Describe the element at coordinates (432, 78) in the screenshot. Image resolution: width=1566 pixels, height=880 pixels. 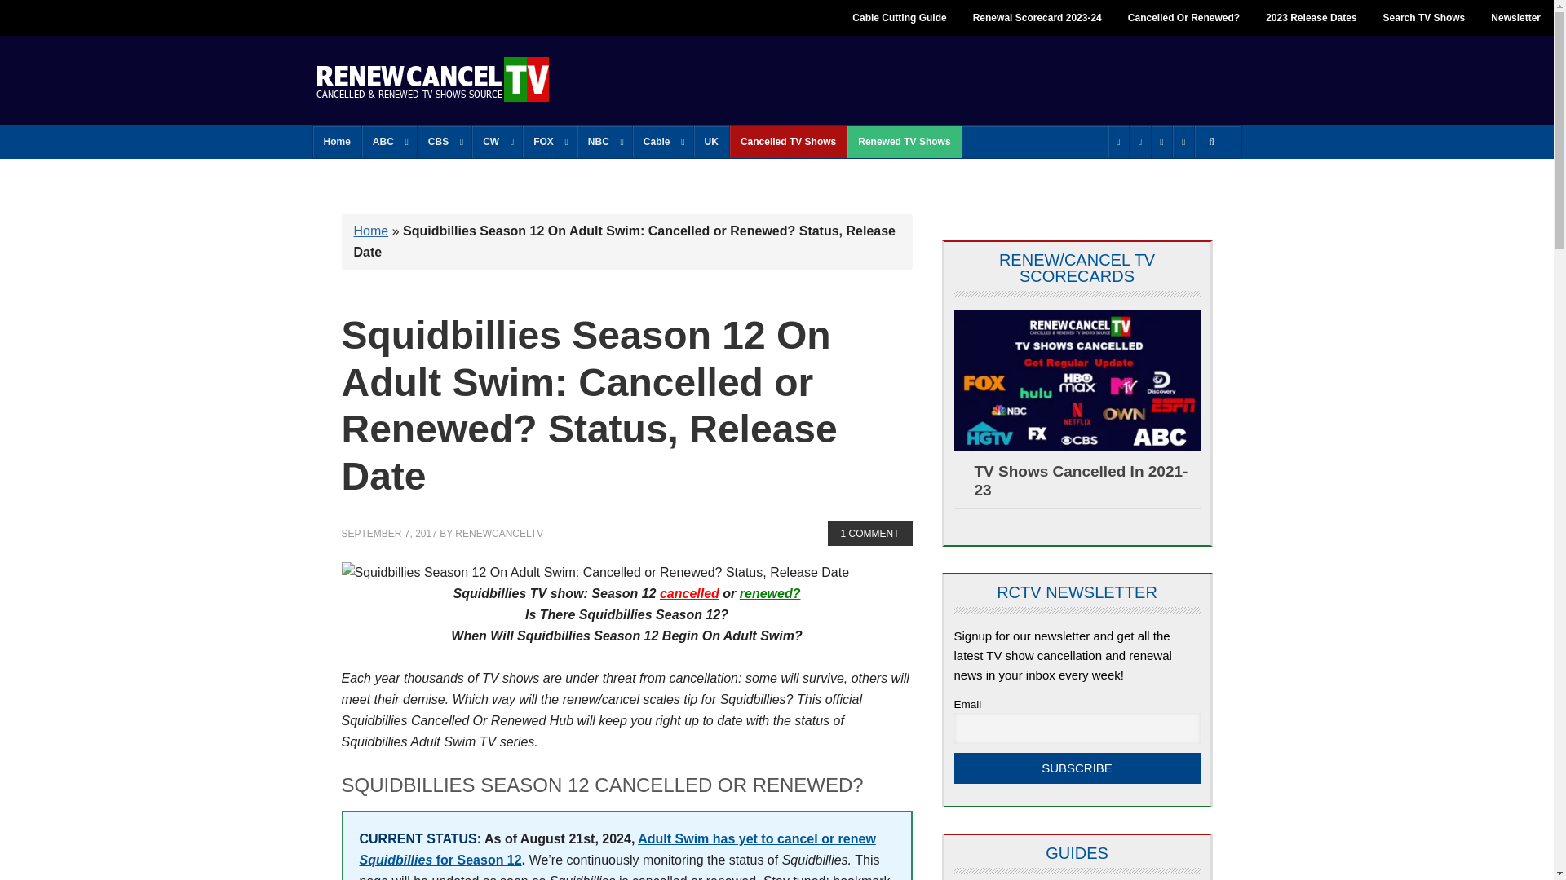
I see `RENEWCANCELTV` at that location.